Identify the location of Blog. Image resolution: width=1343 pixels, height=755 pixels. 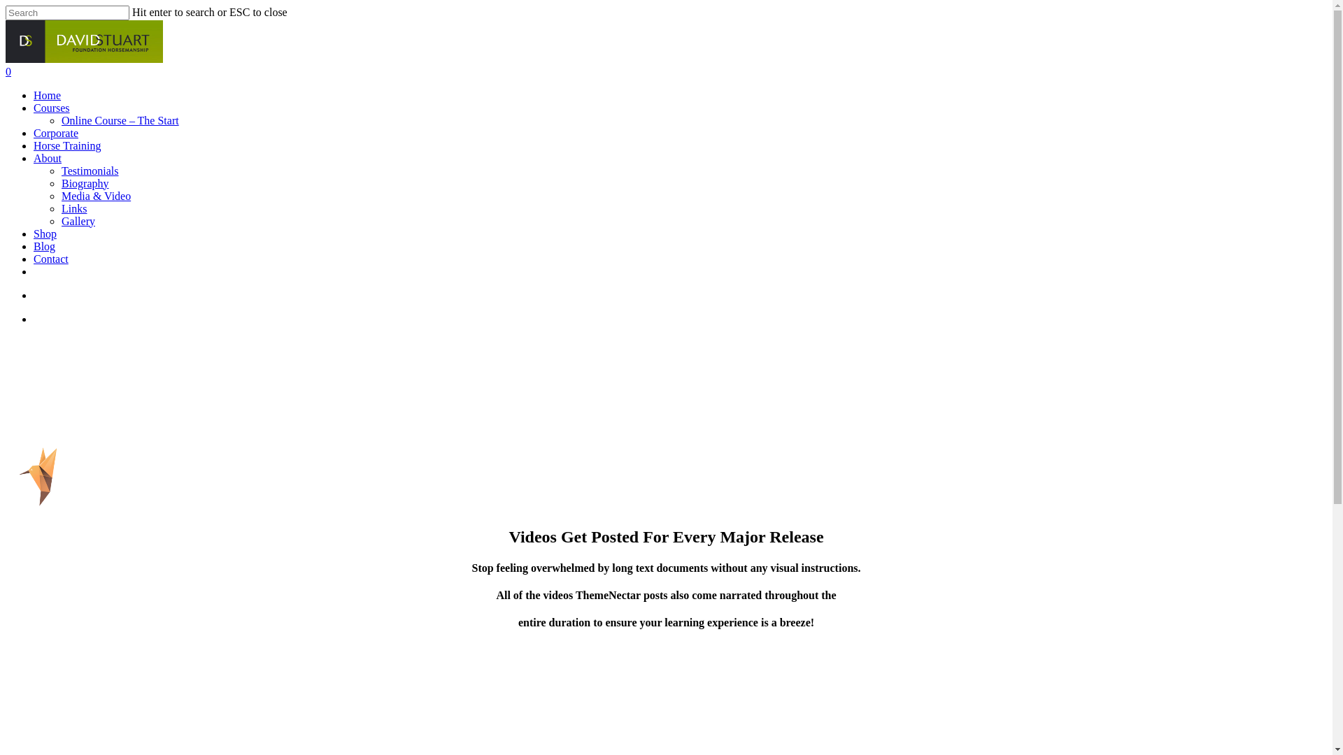
(45, 246).